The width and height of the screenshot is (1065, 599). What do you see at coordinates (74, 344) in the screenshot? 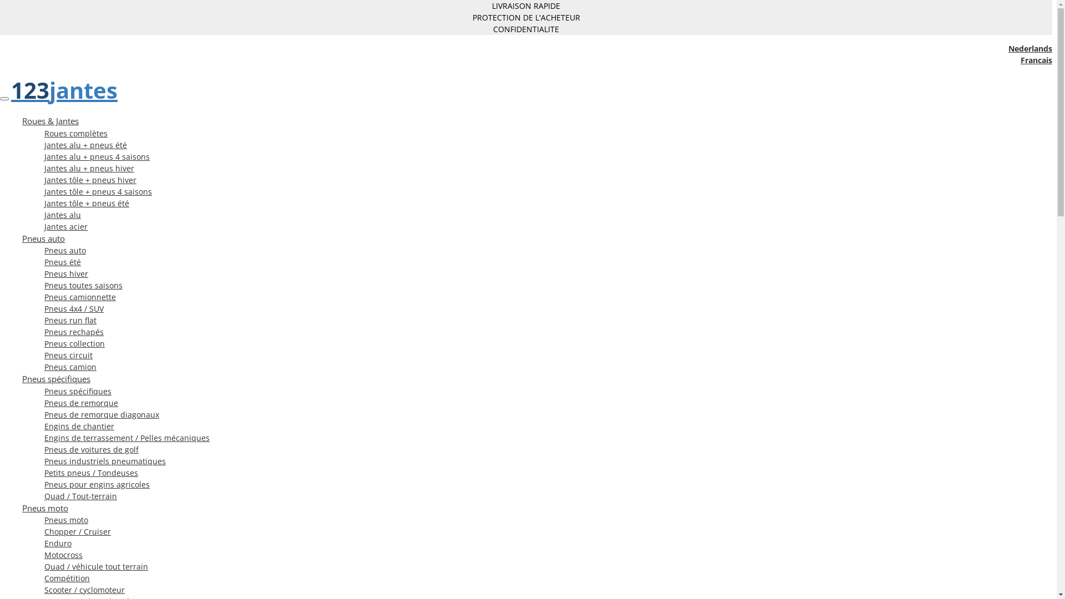
I see `Pneus collection` at bounding box center [74, 344].